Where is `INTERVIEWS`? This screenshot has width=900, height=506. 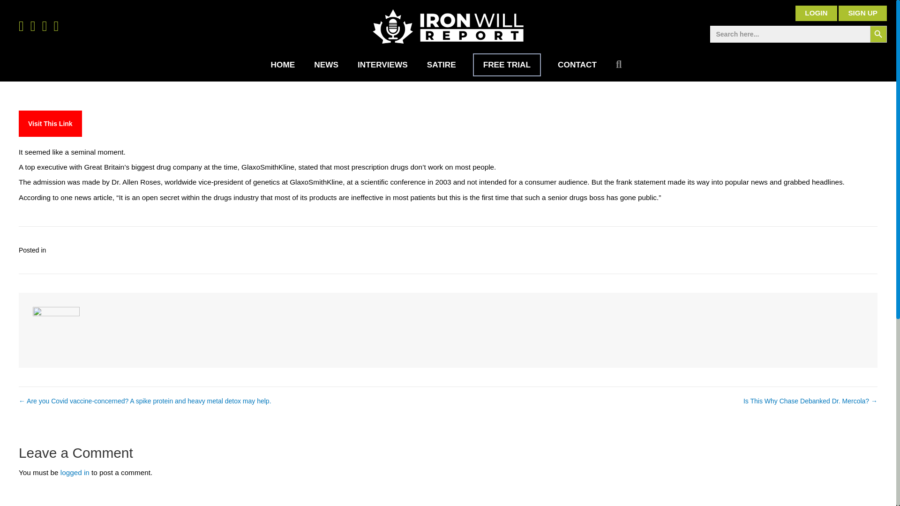
INTERVIEWS is located at coordinates (382, 65).